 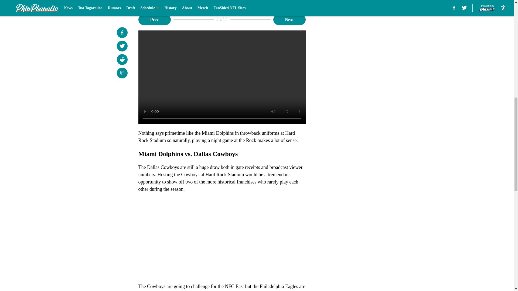 What do you see at coordinates (373, 47) in the screenshot?
I see `3rd party ad content` at bounding box center [373, 47].